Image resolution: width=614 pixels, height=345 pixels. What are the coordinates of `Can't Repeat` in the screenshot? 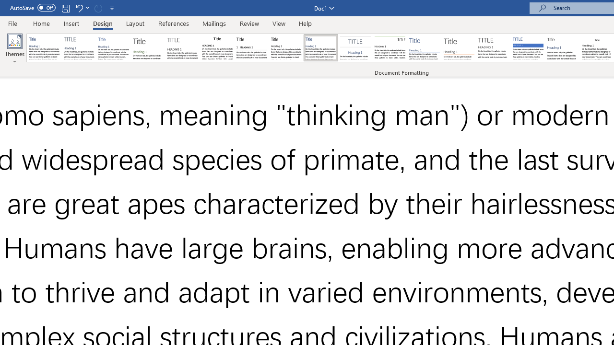 It's located at (98, 8).